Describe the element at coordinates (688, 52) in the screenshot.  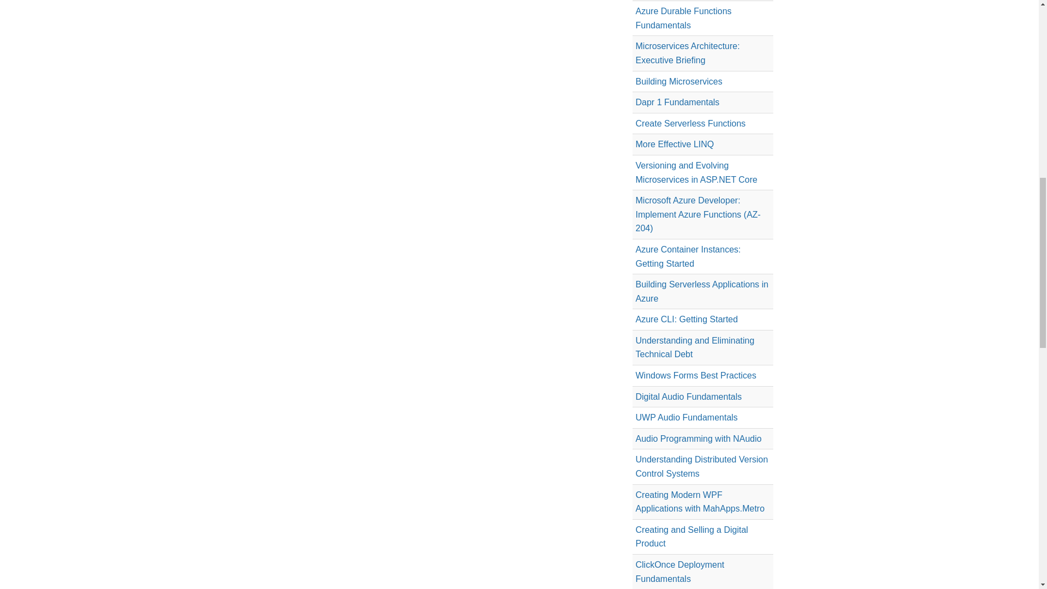
I see `Microservices Architecture: Executive Briefing` at that location.